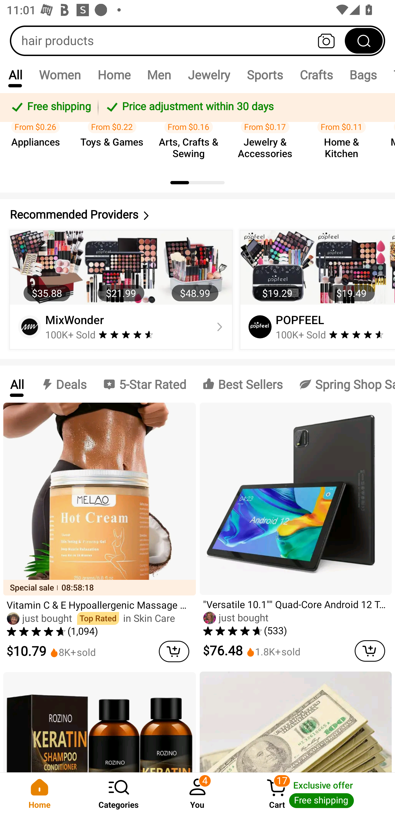 The width and height of the screenshot is (395, 813). I want to click on Cart 17 Cart Exclusive offer, so click(316, 793).